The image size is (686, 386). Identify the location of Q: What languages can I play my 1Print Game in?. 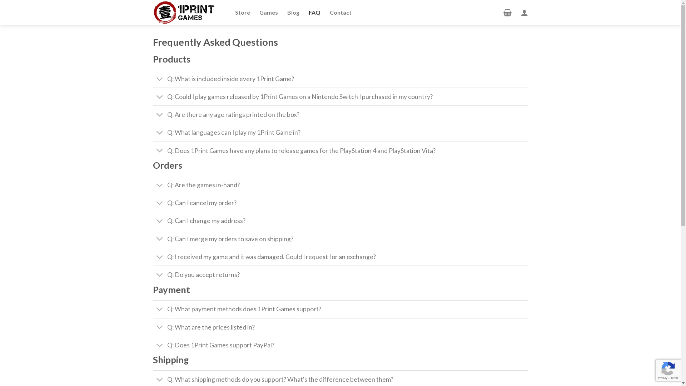
(340, 133).